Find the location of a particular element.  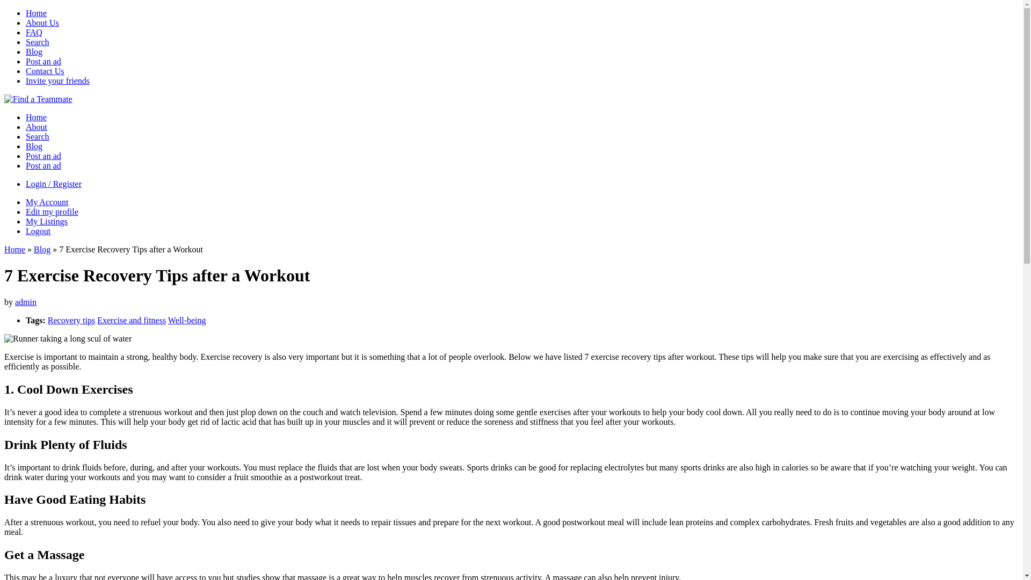

My Listings is located at coordinates (47, 221).